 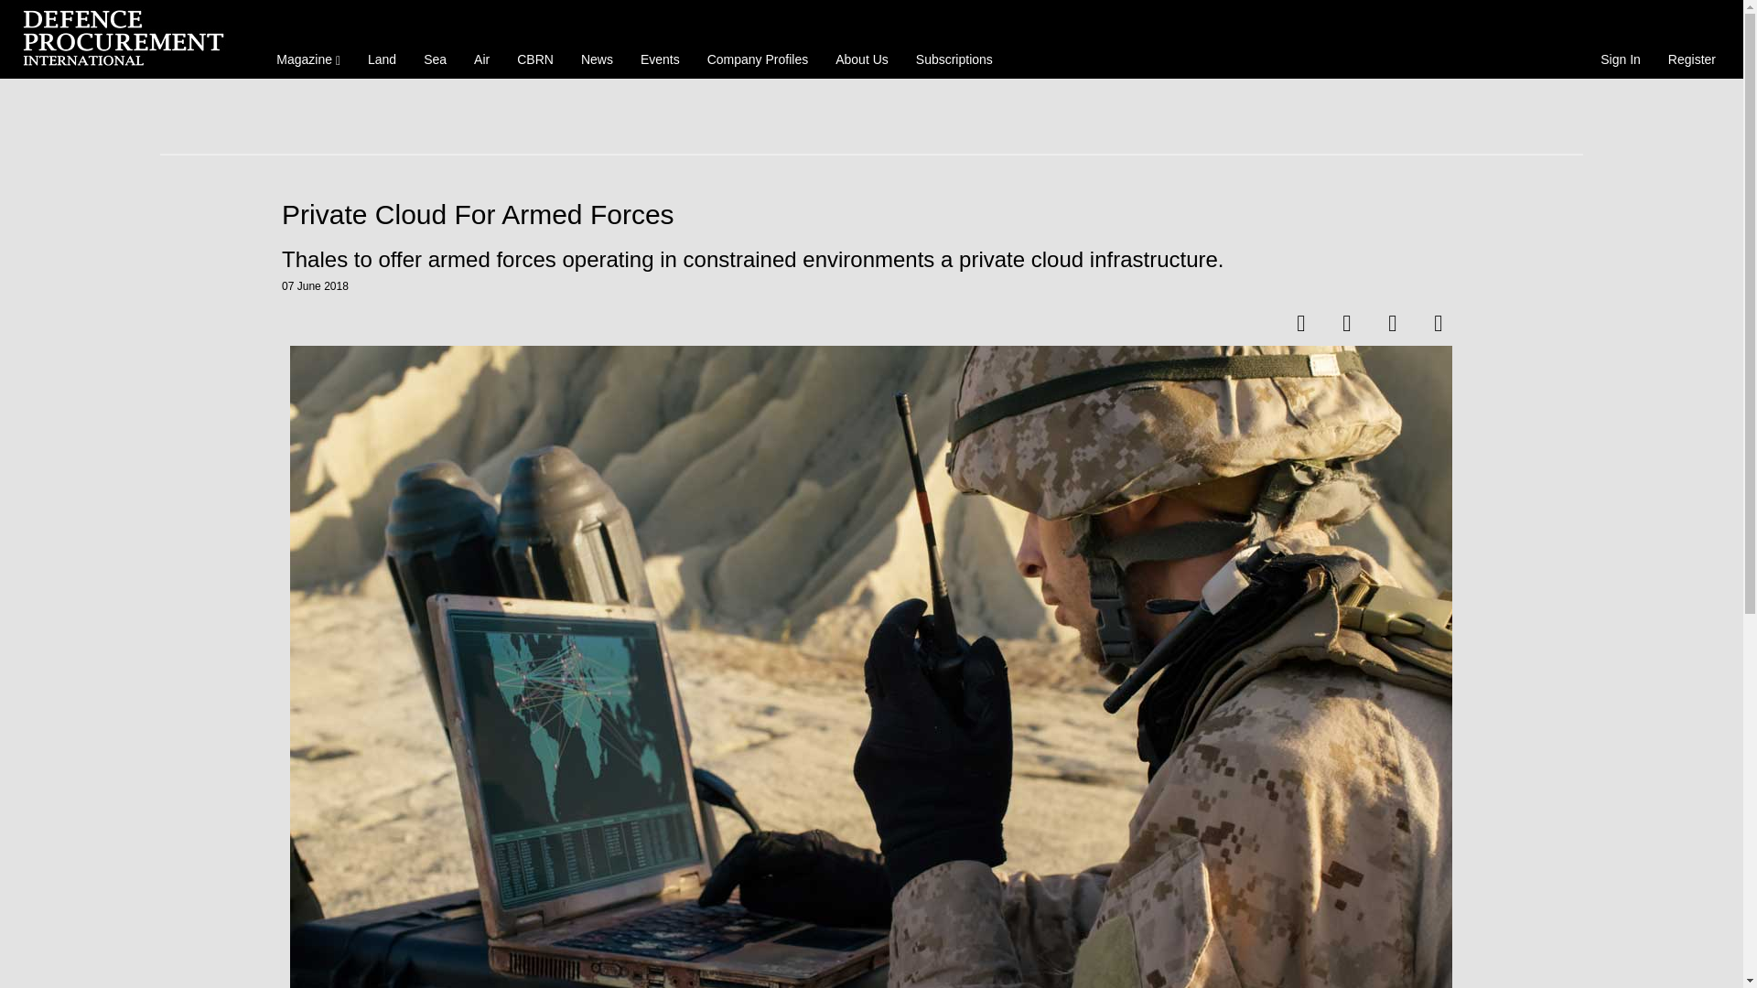 What do you see at coordinates (661, 58) in the screenshot?
I see `Events` at bounding box center [661, 58].